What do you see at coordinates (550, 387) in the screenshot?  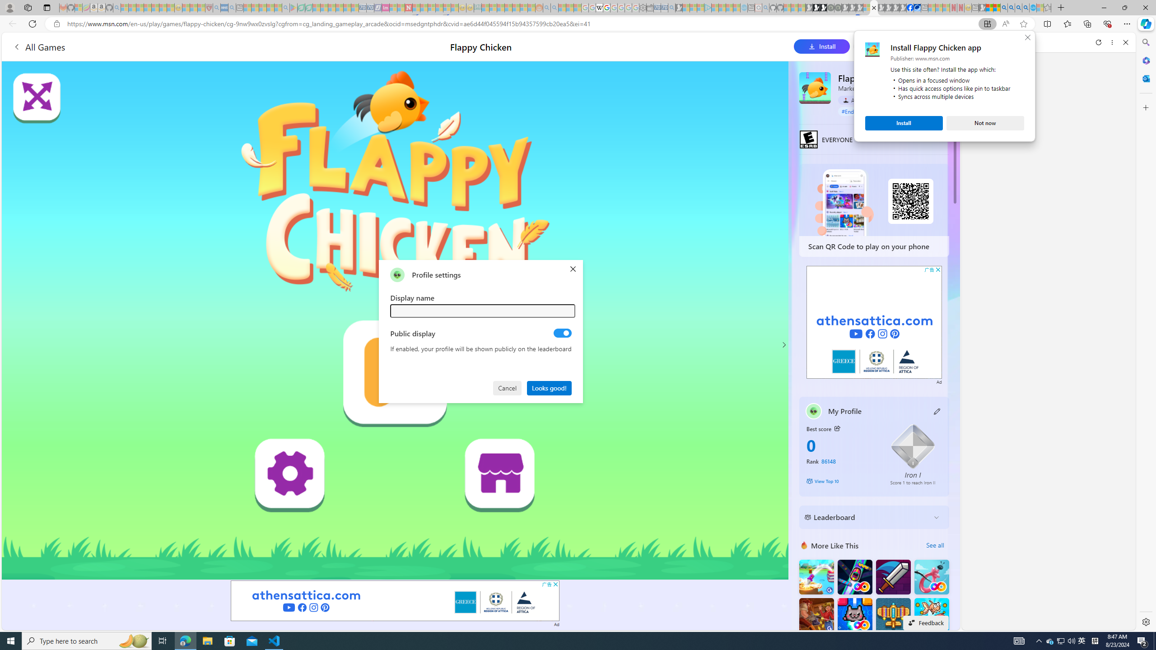 I see `Looks good!` at bounding box center [550, 387].